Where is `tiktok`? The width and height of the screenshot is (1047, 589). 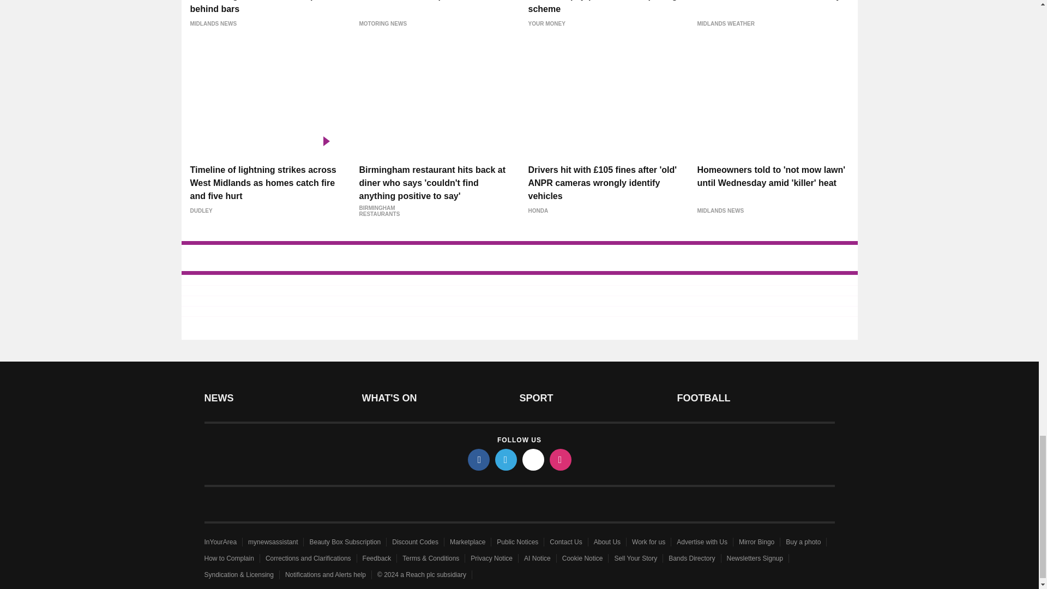
tiktok is located at coordinates (533, 459).